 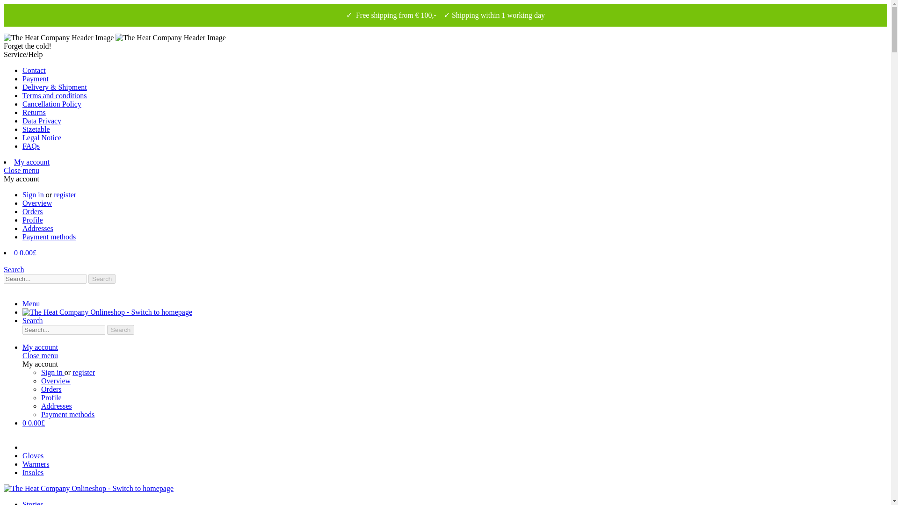 I want to click on Search, so click(x=120, y=330).